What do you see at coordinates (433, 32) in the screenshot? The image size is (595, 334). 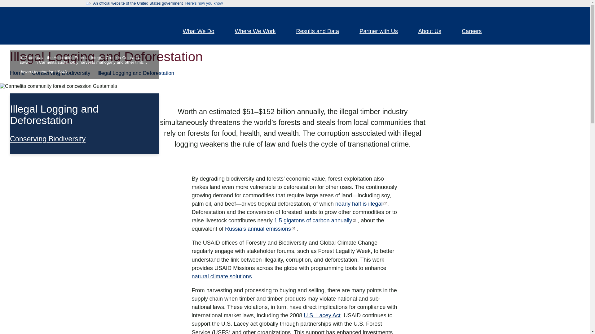 I see `About Us` at bounding box center [433, 32].